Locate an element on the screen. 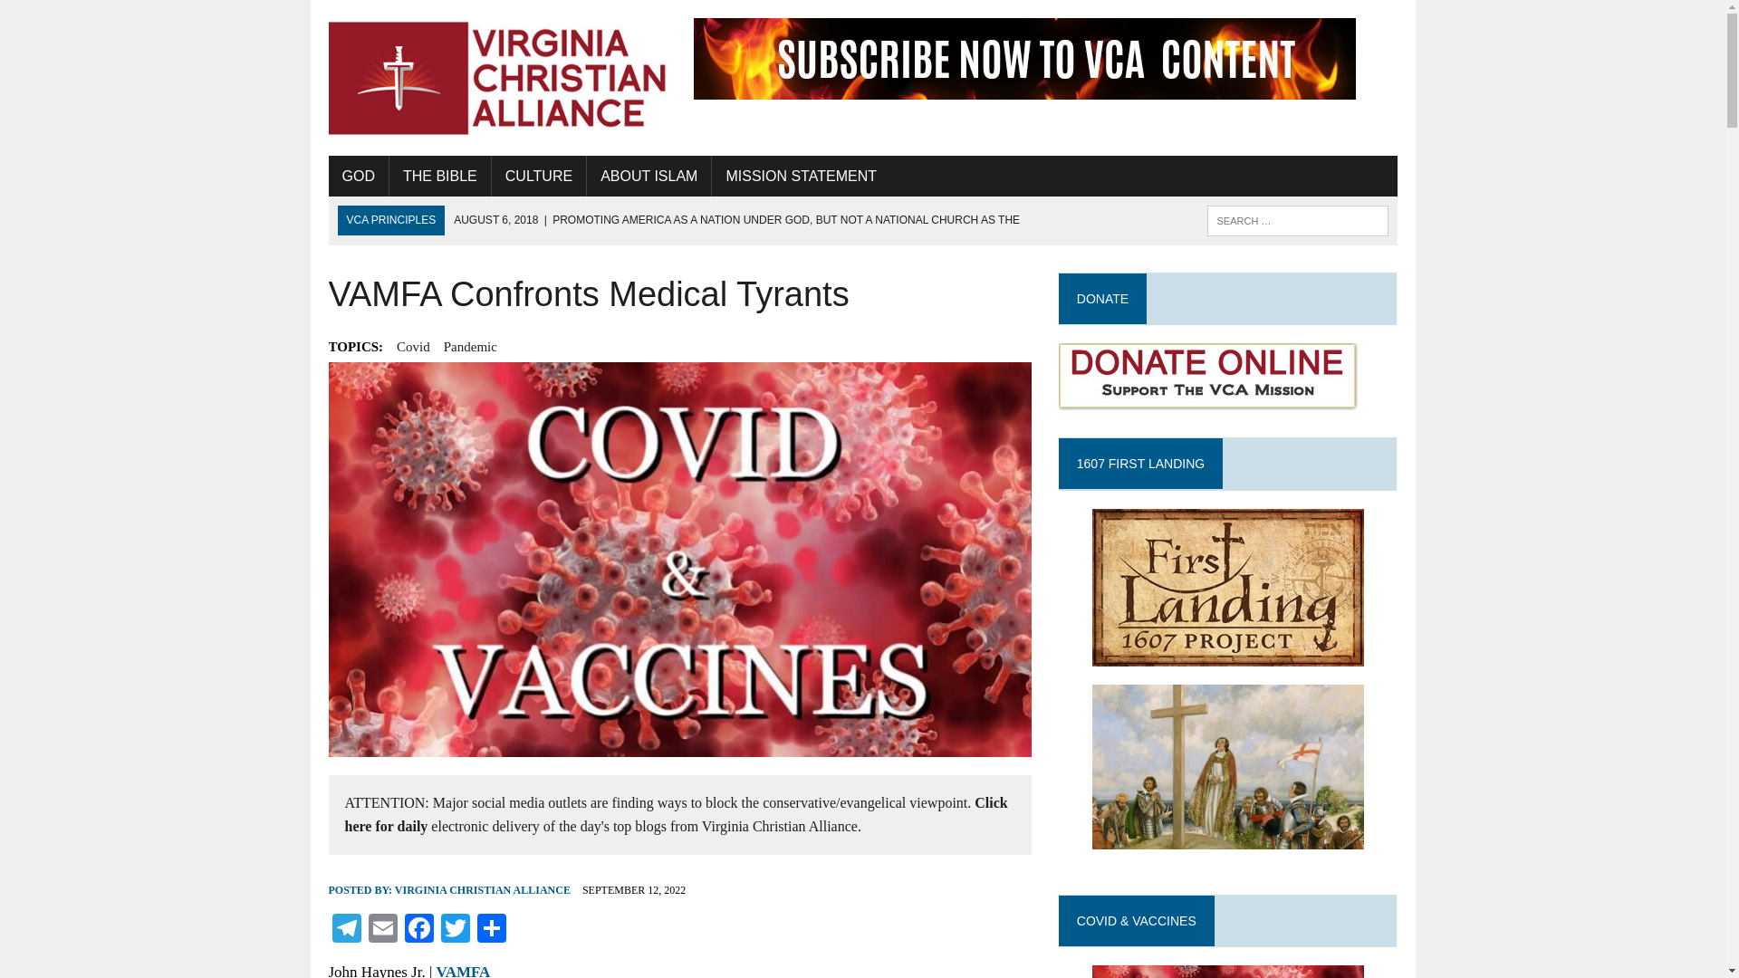 The height and width of the screenshot is (978, 1739). MISSION STATEMENT is located at coordinates (801, 176).